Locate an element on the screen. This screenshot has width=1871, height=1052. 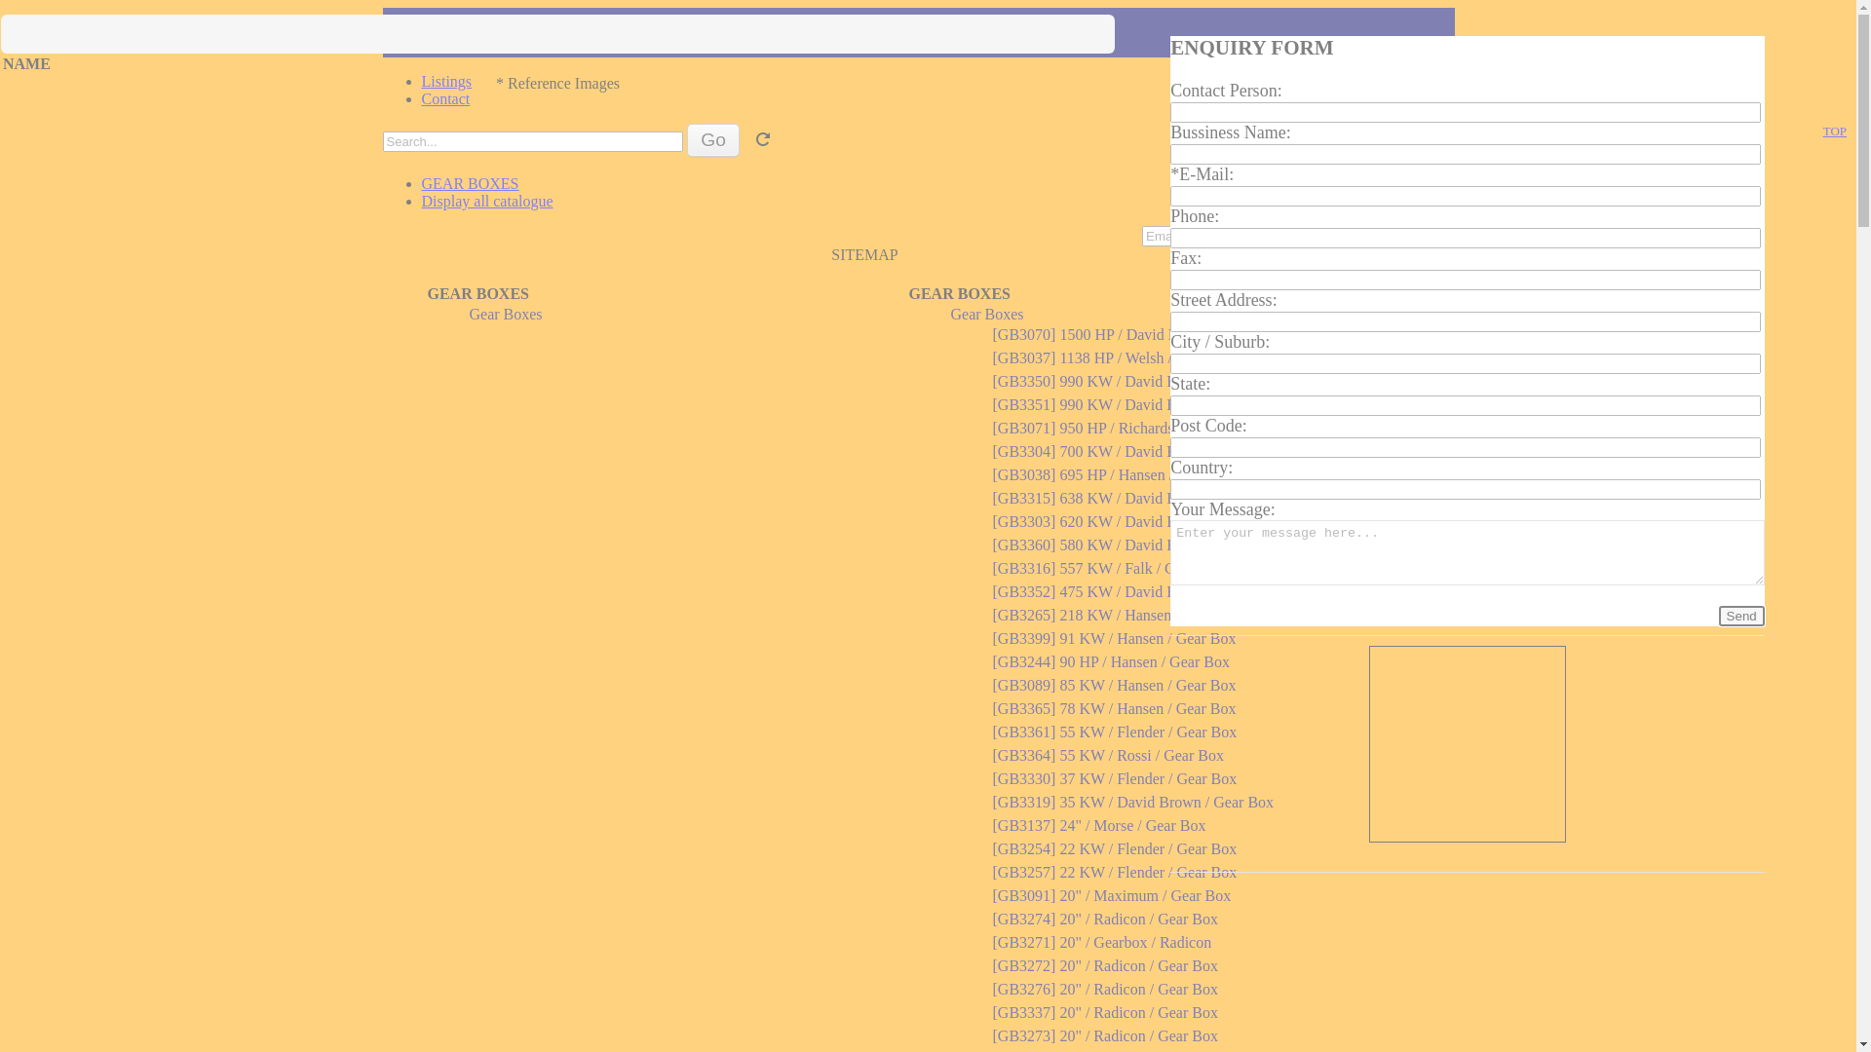
[GB3271] 20" / Gearbox / Radicon is located at coordinates (1101, 943).